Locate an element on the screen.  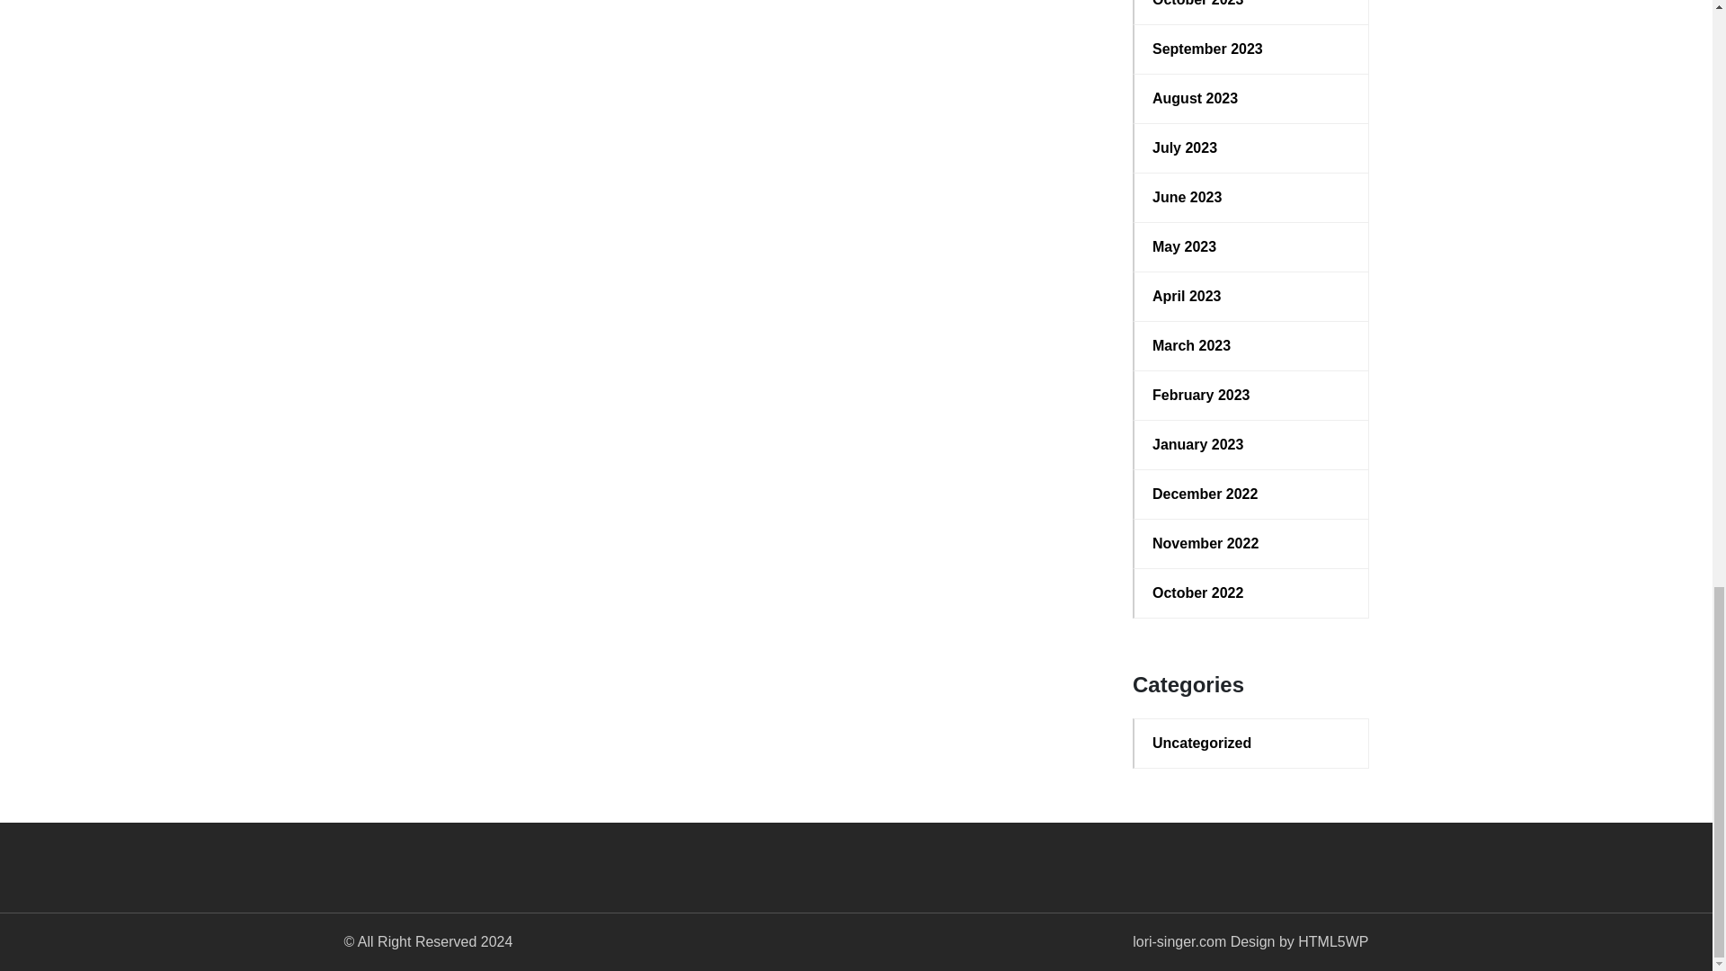
October 2023 is located at coordinates (1251, 5).